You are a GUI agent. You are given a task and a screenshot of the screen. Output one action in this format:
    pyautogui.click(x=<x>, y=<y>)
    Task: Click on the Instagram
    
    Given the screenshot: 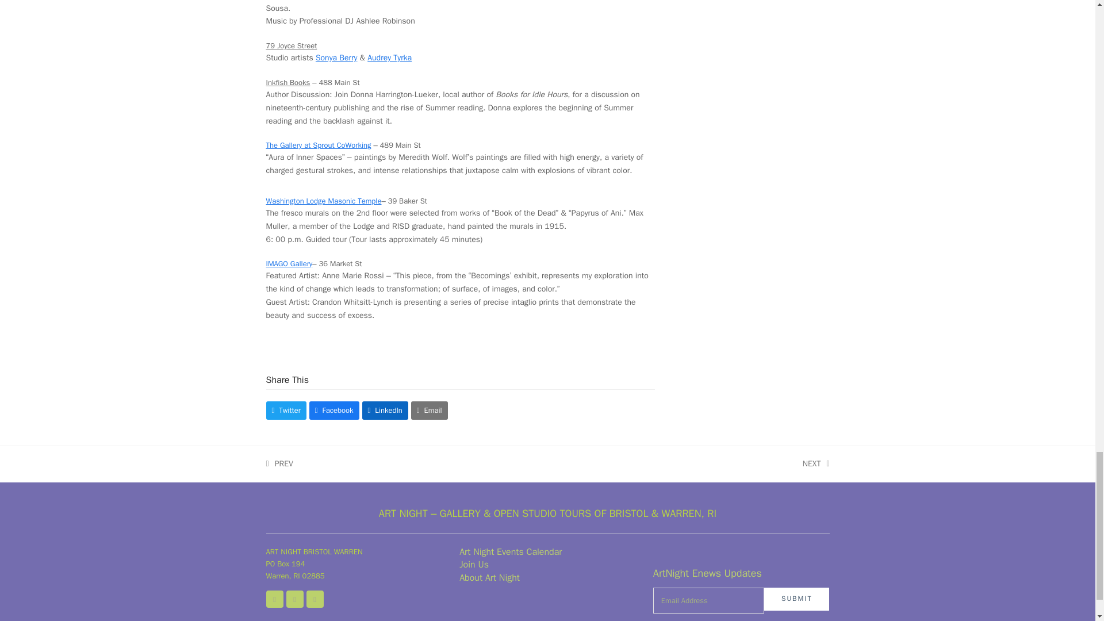 What is the action you would take?
    pyautogui.click(x=294, y=599)
    